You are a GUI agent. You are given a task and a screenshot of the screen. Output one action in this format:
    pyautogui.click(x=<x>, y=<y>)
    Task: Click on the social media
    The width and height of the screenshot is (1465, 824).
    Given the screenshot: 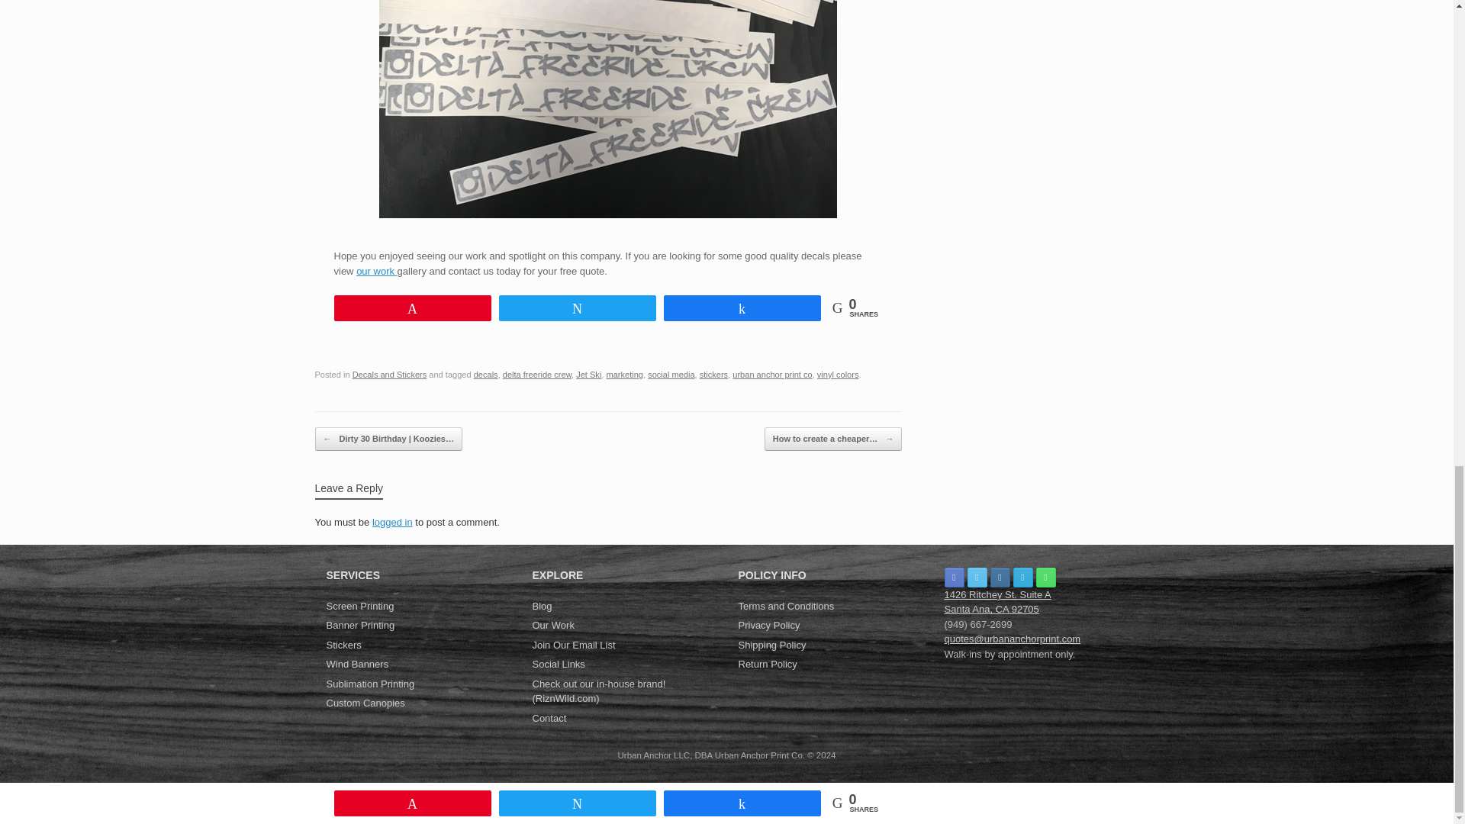 What is the action you would take?
    pyautogui.click(x=671, y=374)
    